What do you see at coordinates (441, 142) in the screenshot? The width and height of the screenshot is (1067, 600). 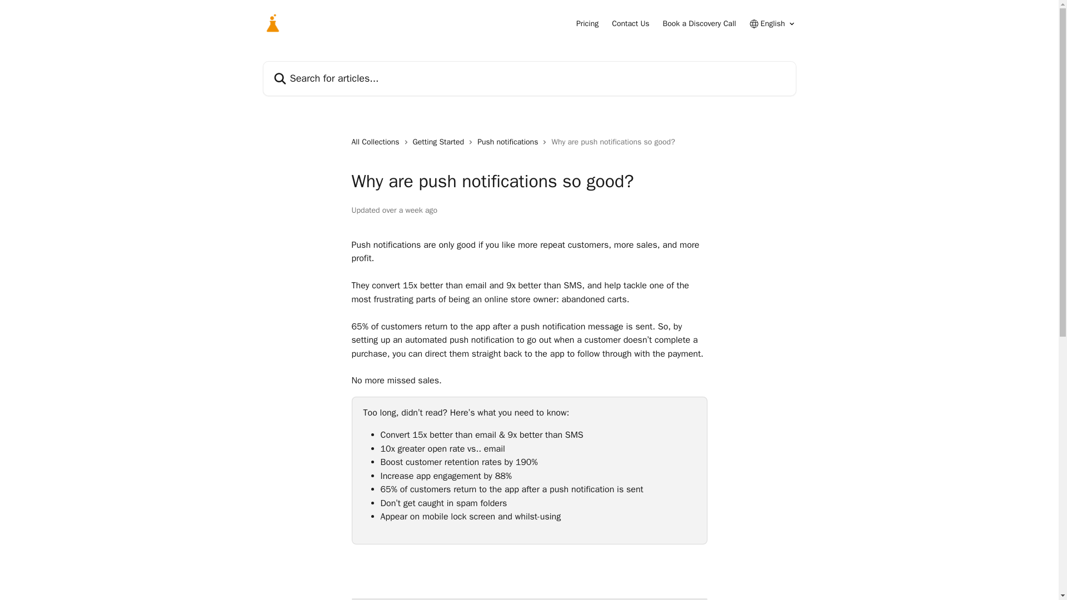 I see `Getting Started` at bounding box center [441, 142].